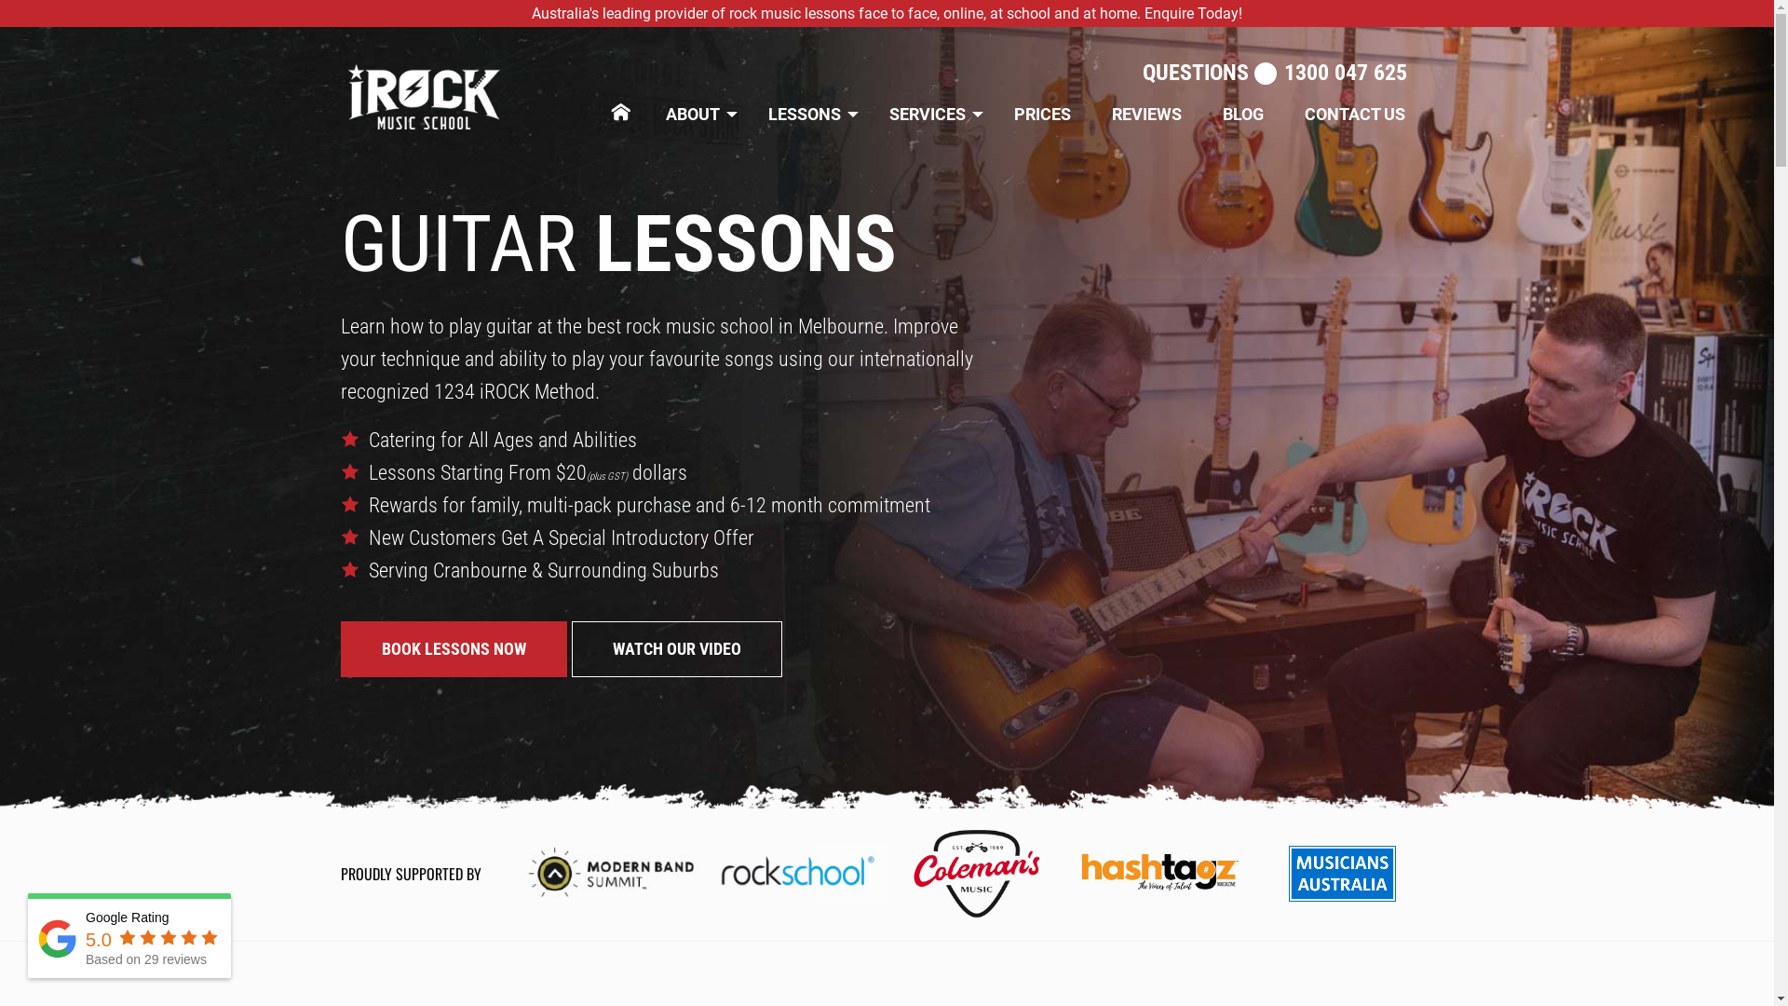 The width and height of the screenshot is (1788, 1006). What do you see at coordinates (677, 648) in the screenshot?
I see `WATCH OUR VIDEO` at bounding box center [677, 648].